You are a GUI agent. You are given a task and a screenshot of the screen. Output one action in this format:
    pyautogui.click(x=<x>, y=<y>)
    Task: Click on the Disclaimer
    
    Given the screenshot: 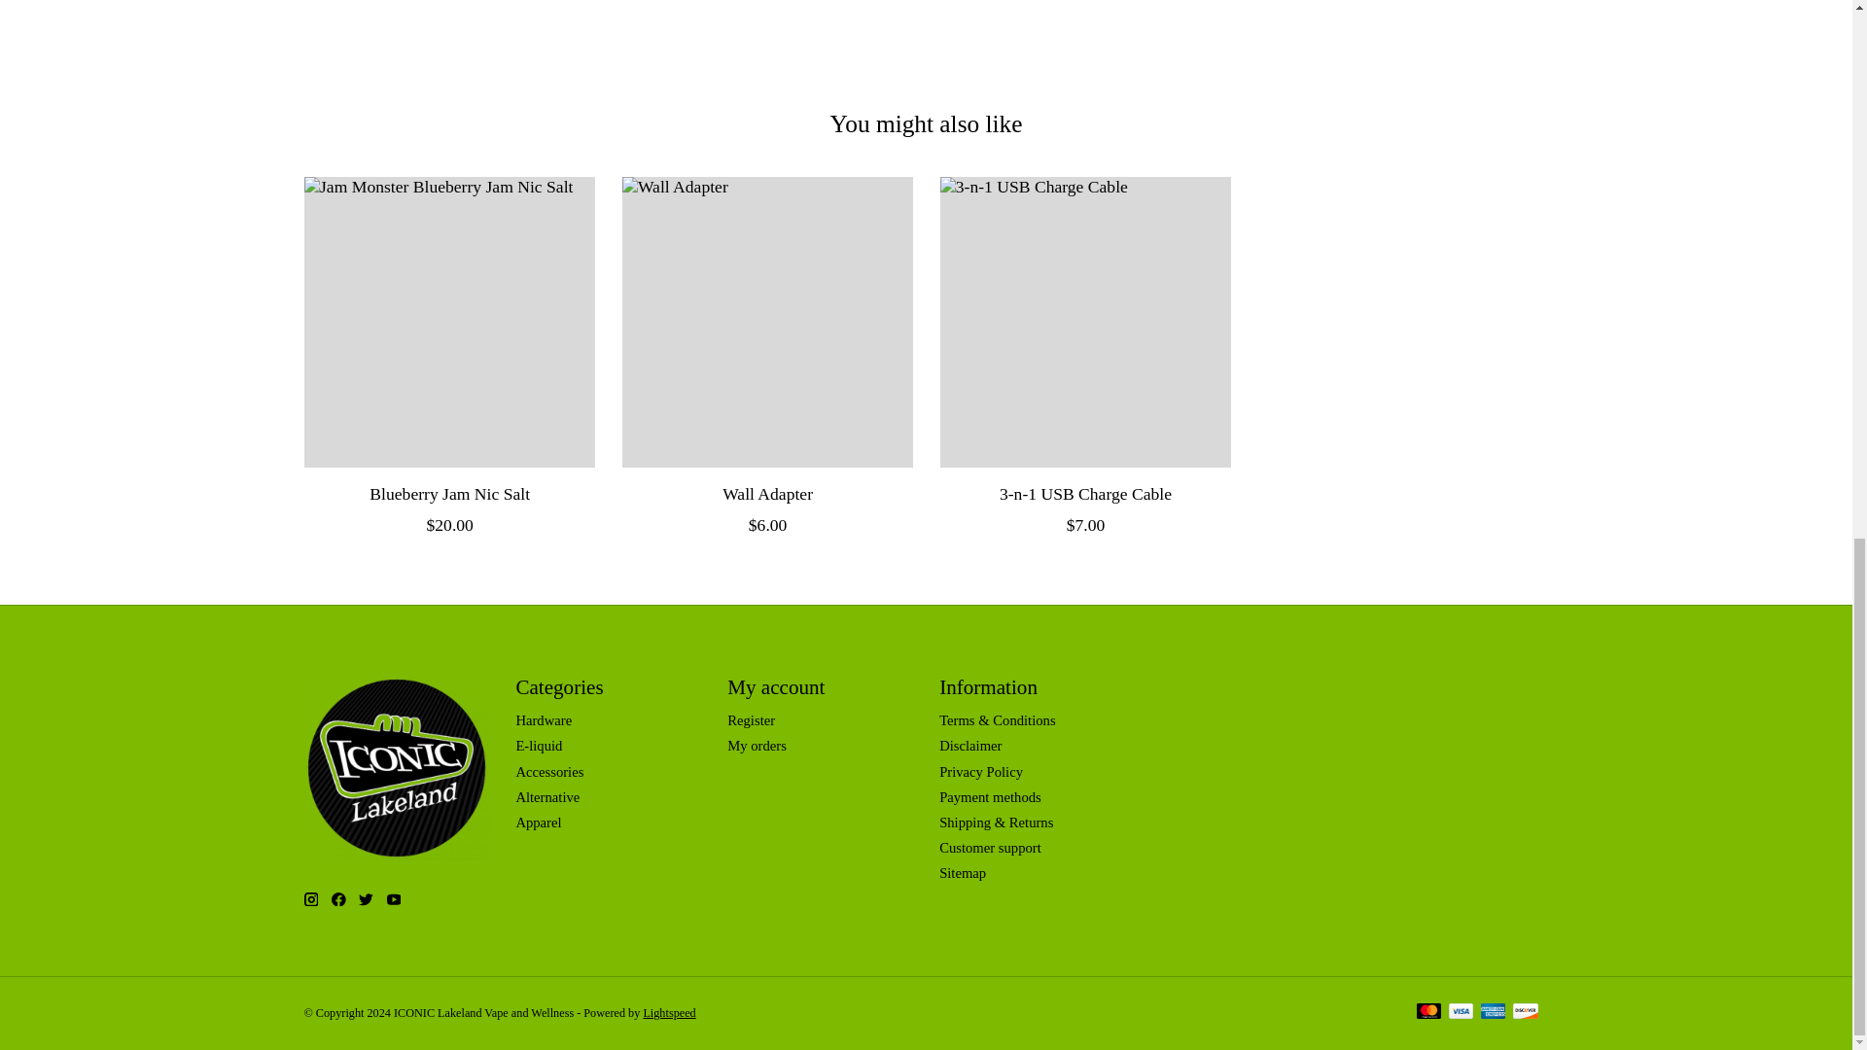 What is the action you would take?
    pyautogui.click(x=969, y=746)
    